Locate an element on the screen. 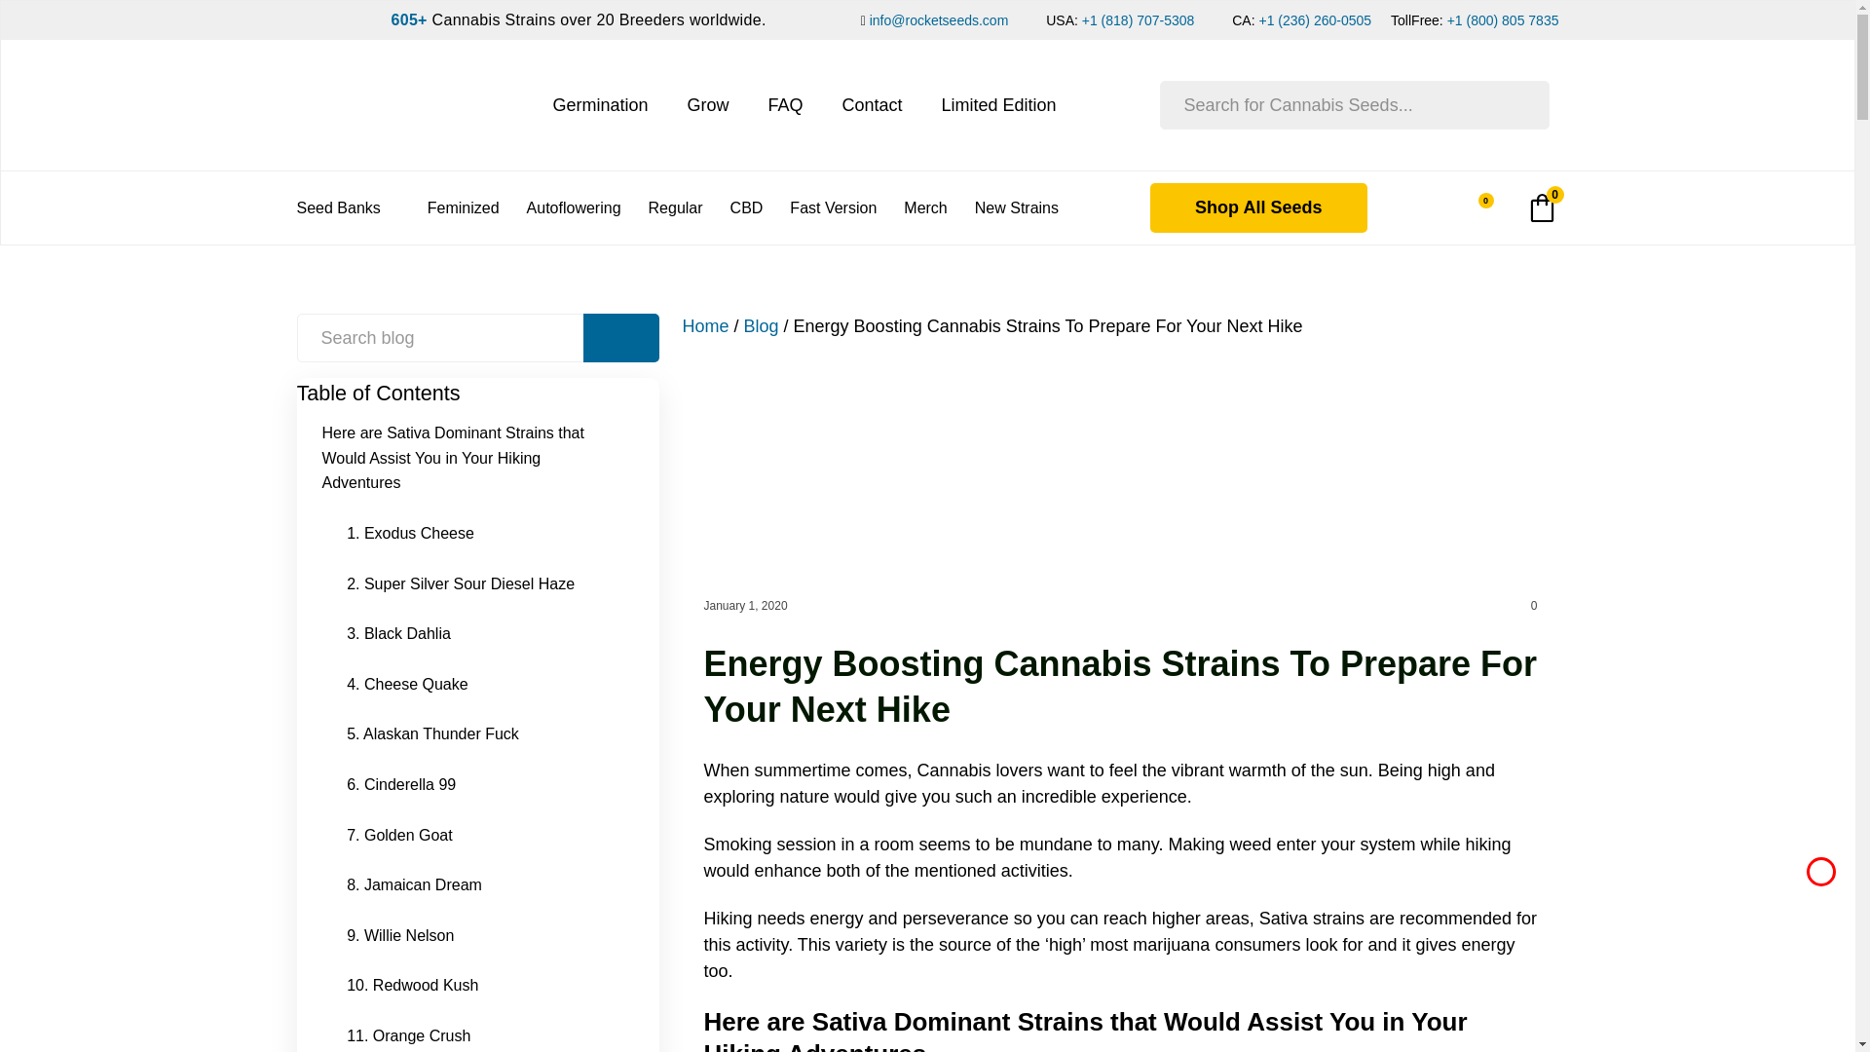  5. Alaskan Thunder Fuck is located at coordinates (439, 733).